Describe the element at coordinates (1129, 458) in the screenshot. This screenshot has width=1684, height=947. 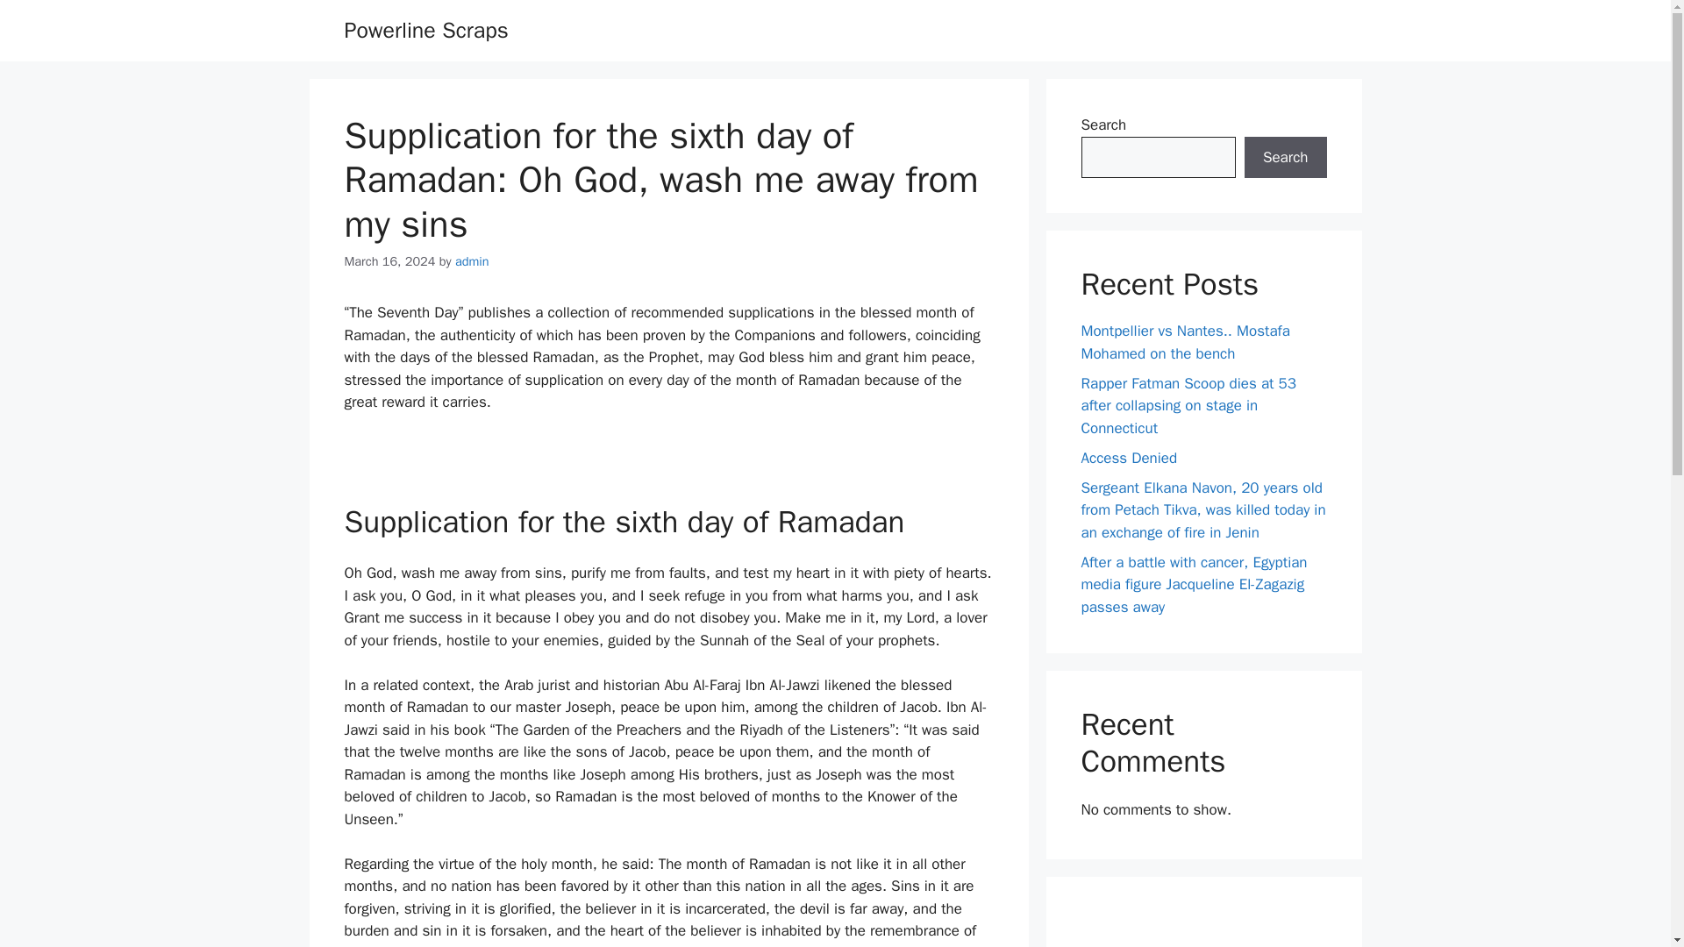
I see `Access Denied` at that location.